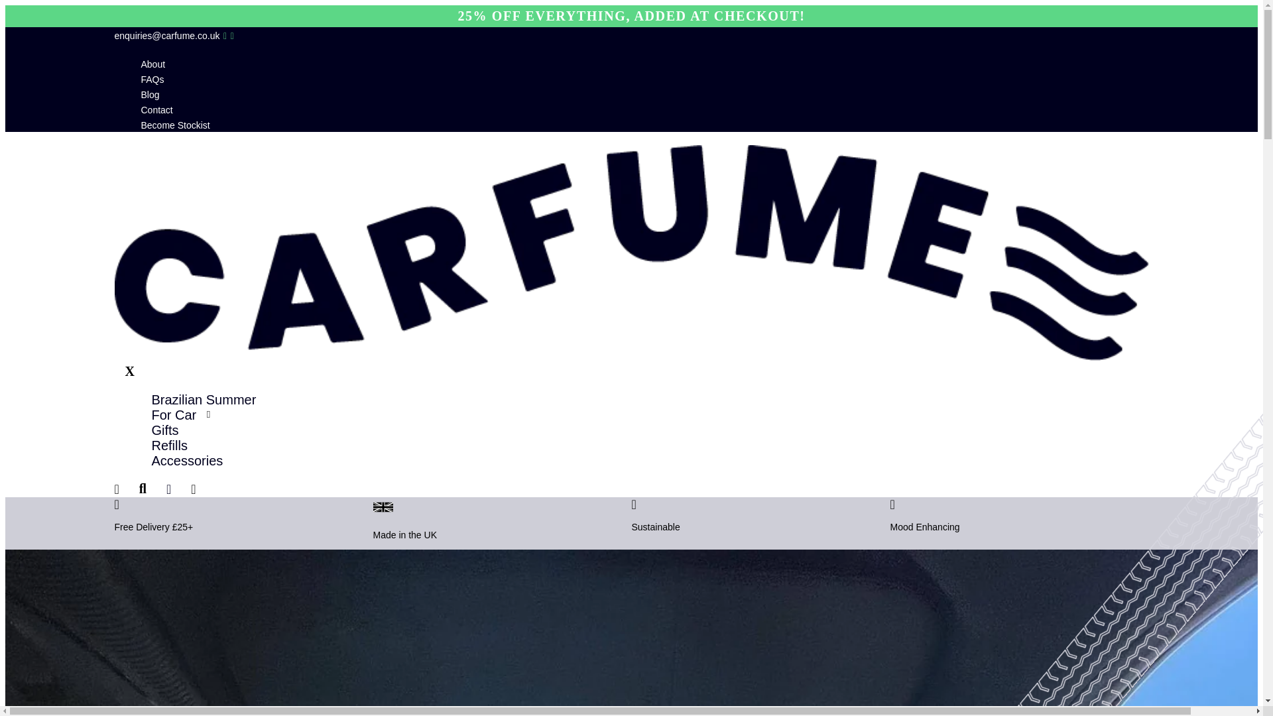  Describe the element at coordinates (152, 80) in the screenshot. I see `FAQs` at that location.